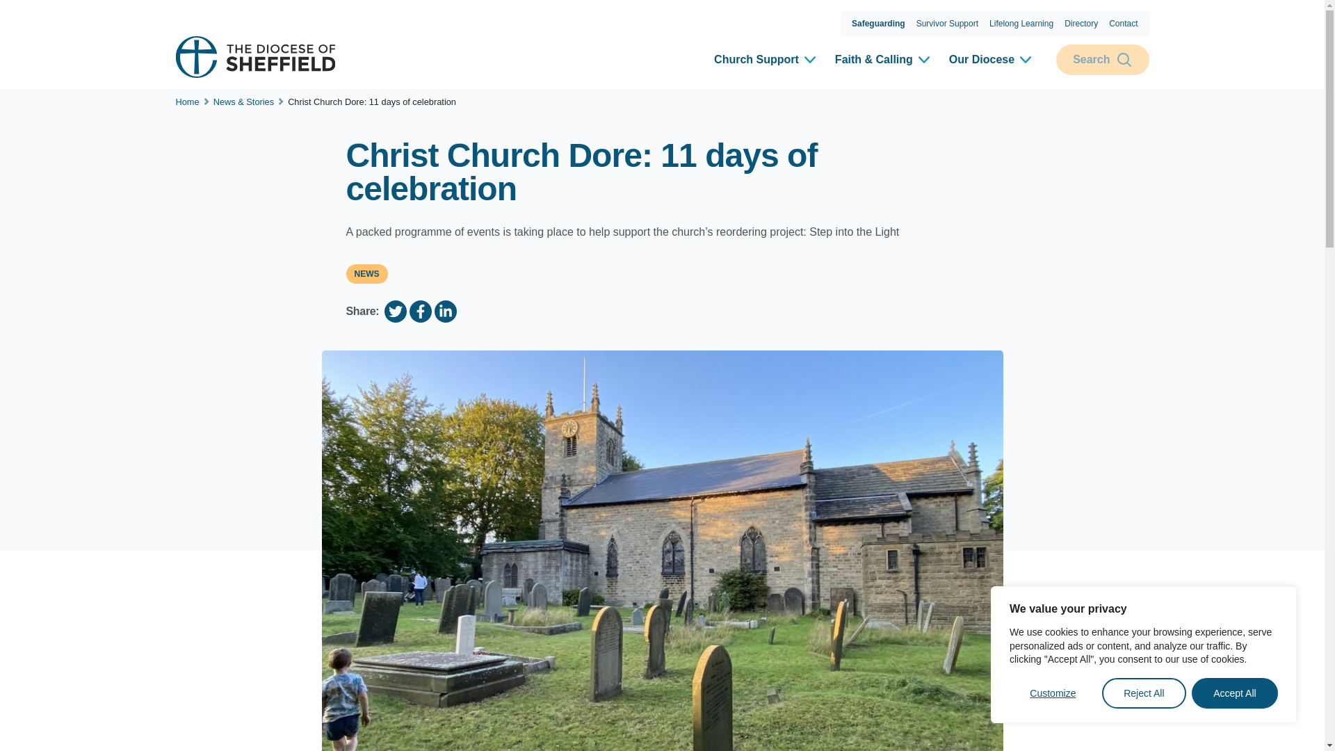  Describe the element at coordinates (1123, 24) in the screenshot. I see `Contact` at that location.